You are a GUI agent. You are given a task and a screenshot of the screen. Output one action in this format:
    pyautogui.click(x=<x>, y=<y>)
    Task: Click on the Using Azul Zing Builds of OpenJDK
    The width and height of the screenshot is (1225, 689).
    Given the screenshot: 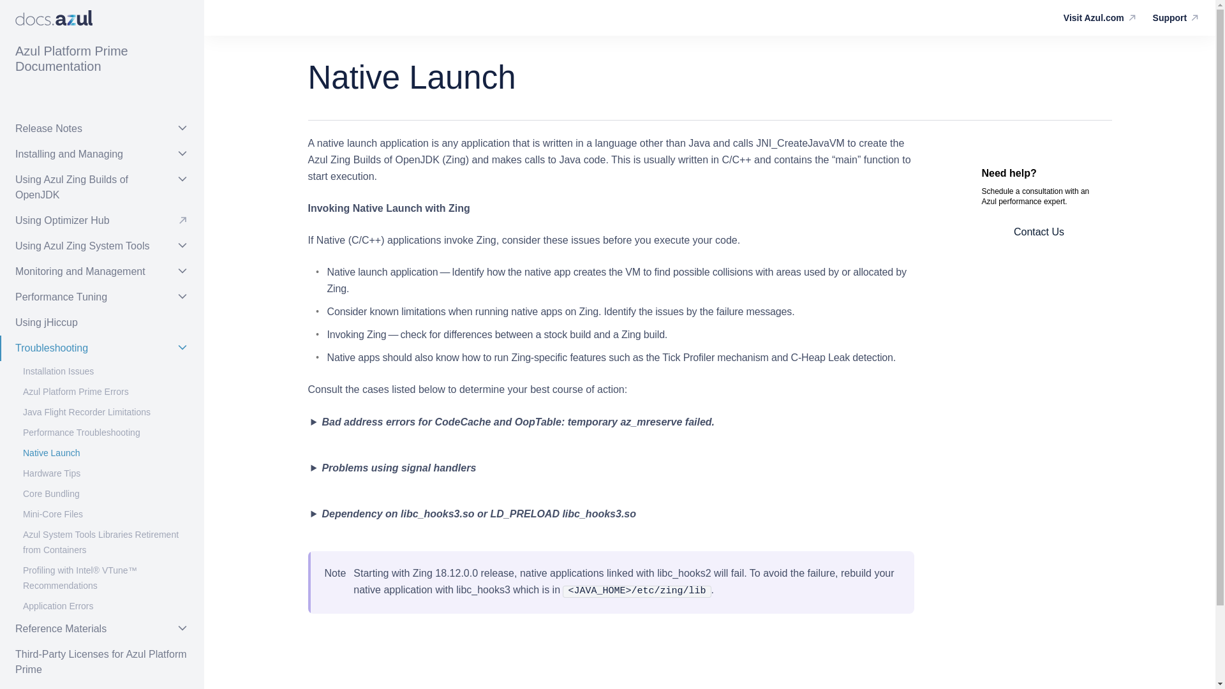 What is the action you would take?
    pyautogui.click(x=102, y=188)
    